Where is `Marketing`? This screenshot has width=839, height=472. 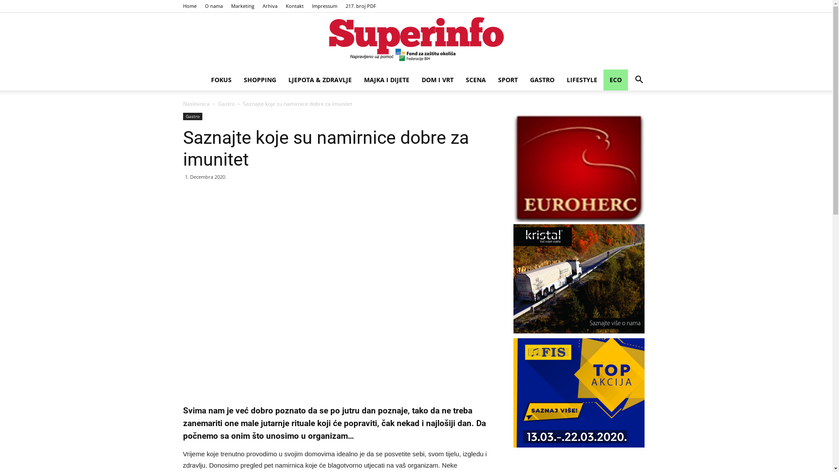 Marketing is located at coordinates (242, 6).